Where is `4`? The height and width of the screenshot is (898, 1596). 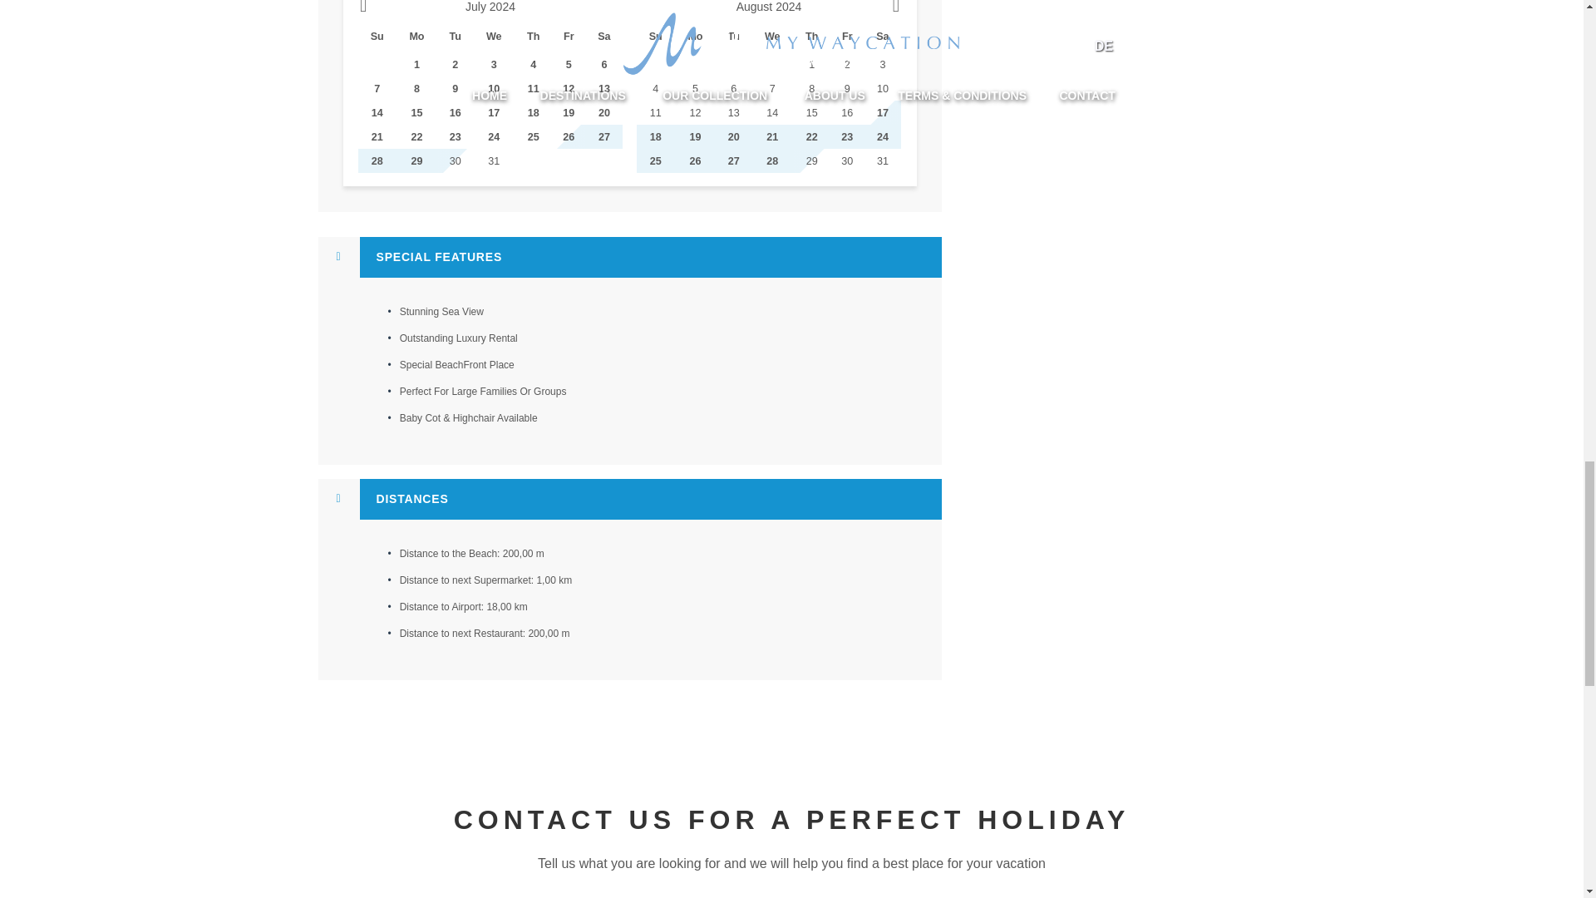
4 is located at coordinates (655, 88).